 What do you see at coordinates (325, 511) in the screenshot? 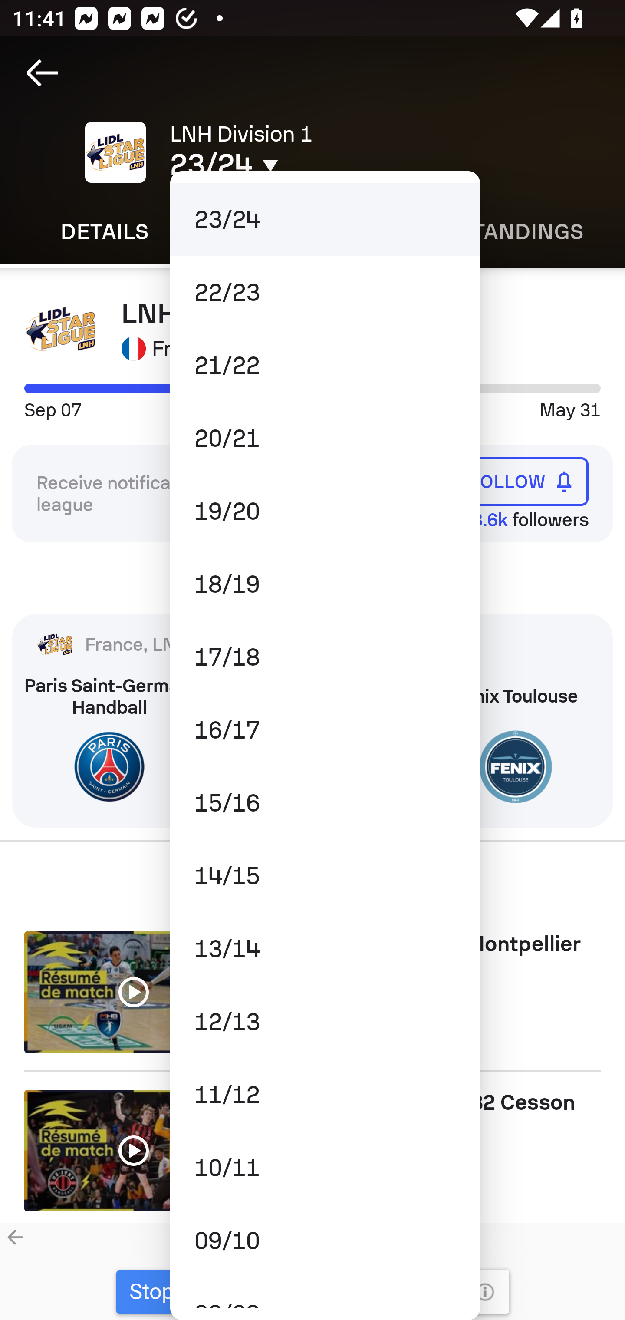
I see `19/20` at bounding box center [325, 511].